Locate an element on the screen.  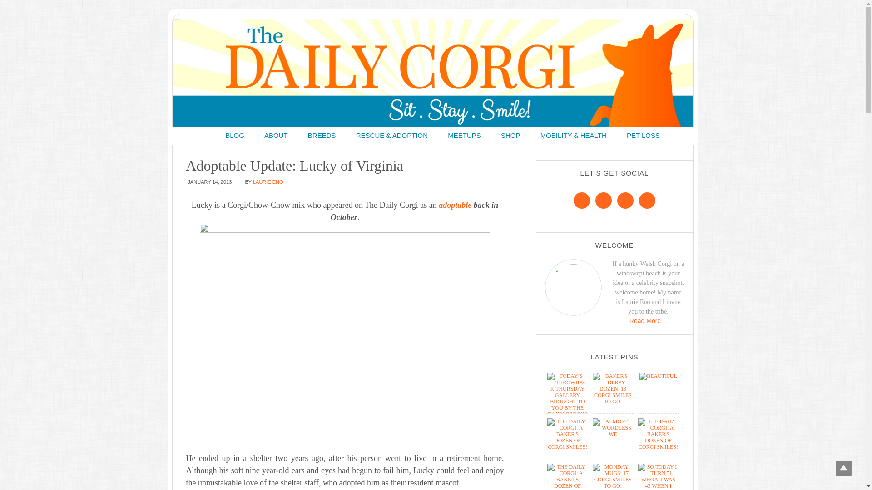
Home is located at coordinates (205, 135).